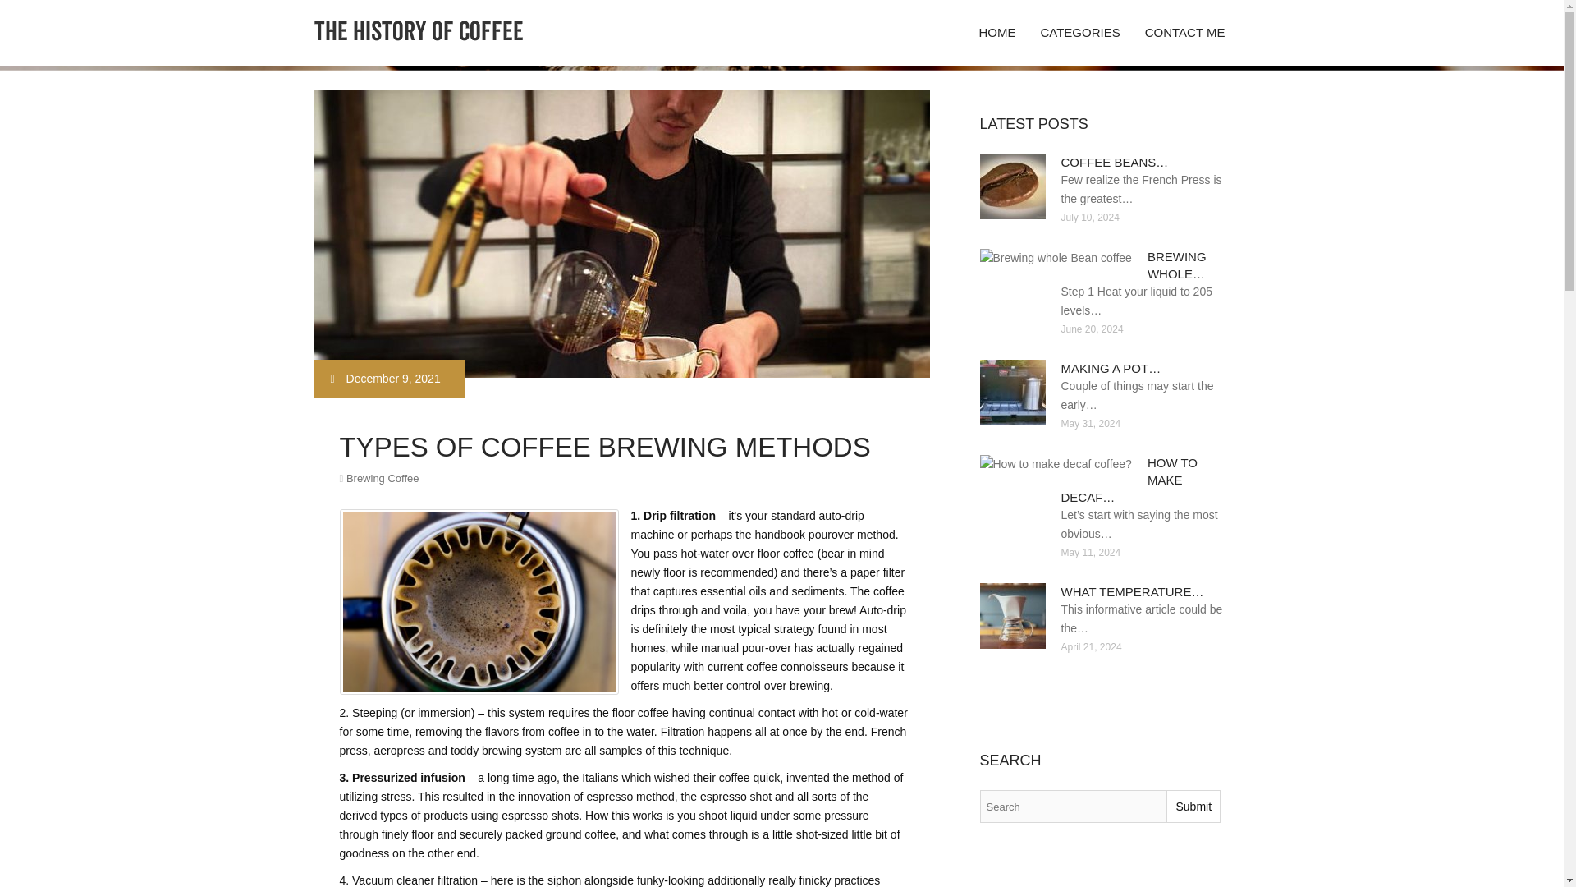 The width and height of the screenshot is (1576, 887). I want to click on CONTACT ME, so click(1185, 33).